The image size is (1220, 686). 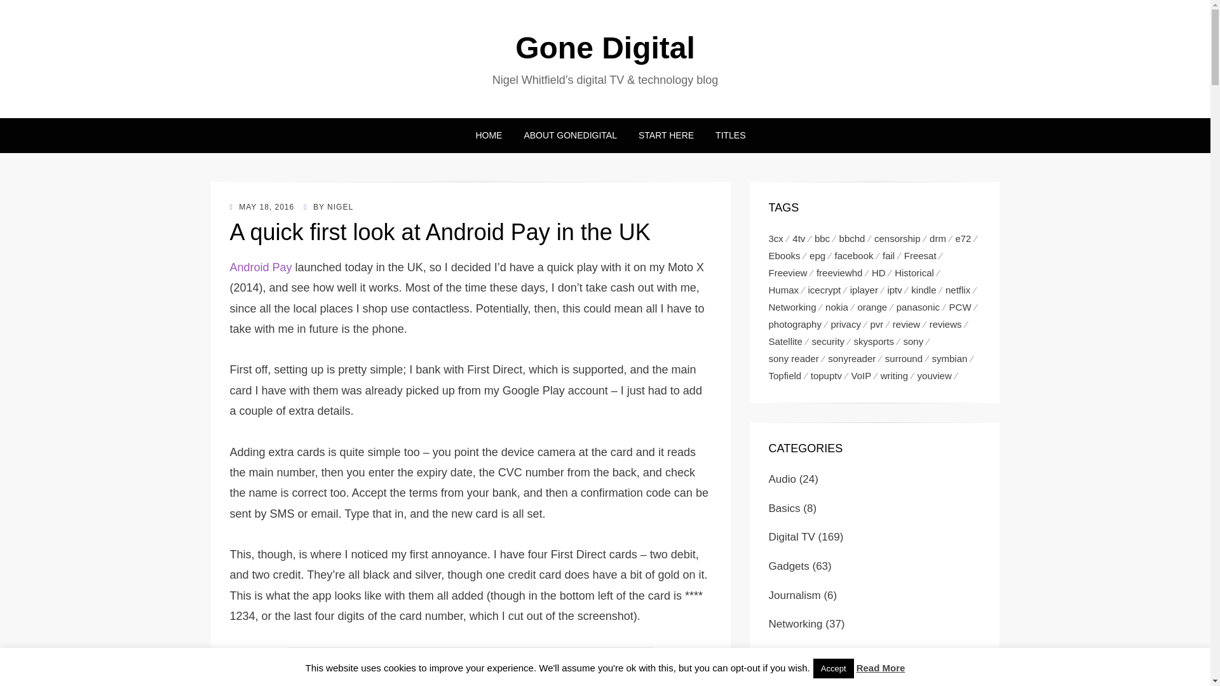 What do you see at coordinates (340, 206) in the screenshot?
I see `NIGEL` at bounding box center [340, 206].